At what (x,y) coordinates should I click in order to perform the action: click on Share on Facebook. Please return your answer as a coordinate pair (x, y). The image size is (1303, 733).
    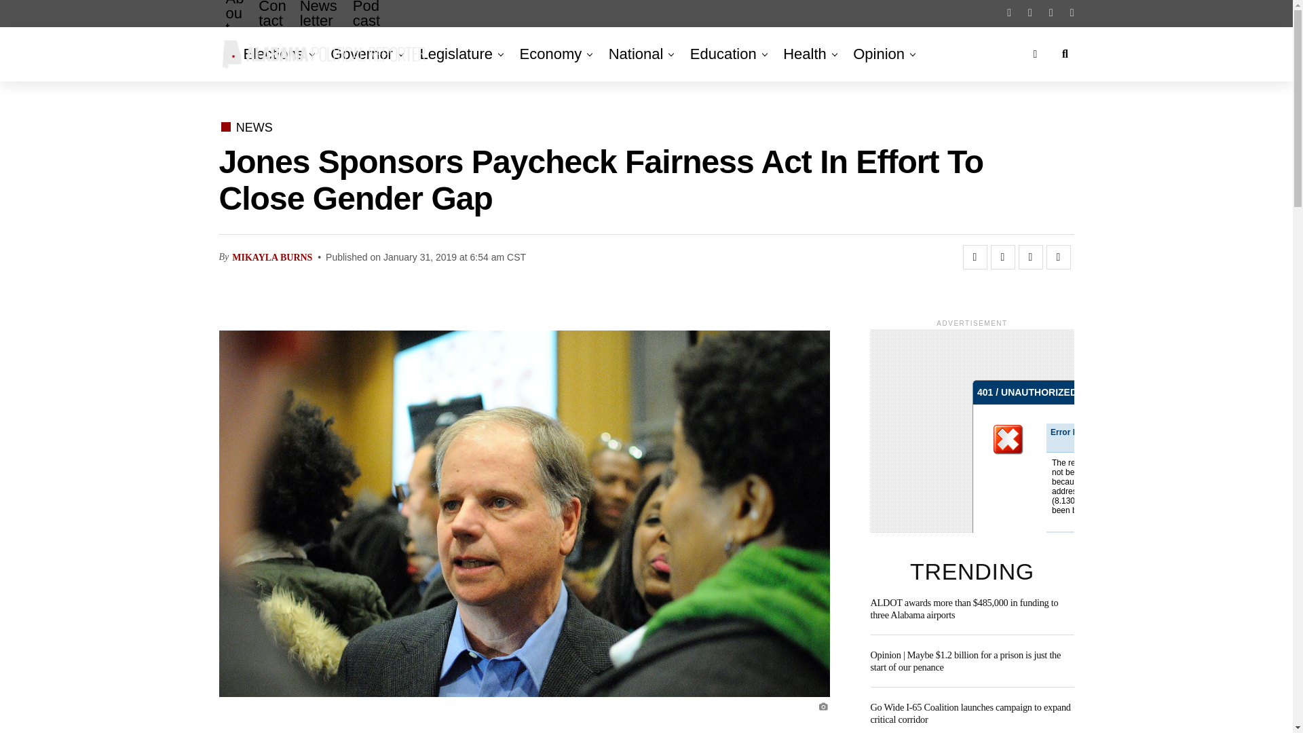
    Looking at the image, I should click on (975, 257).